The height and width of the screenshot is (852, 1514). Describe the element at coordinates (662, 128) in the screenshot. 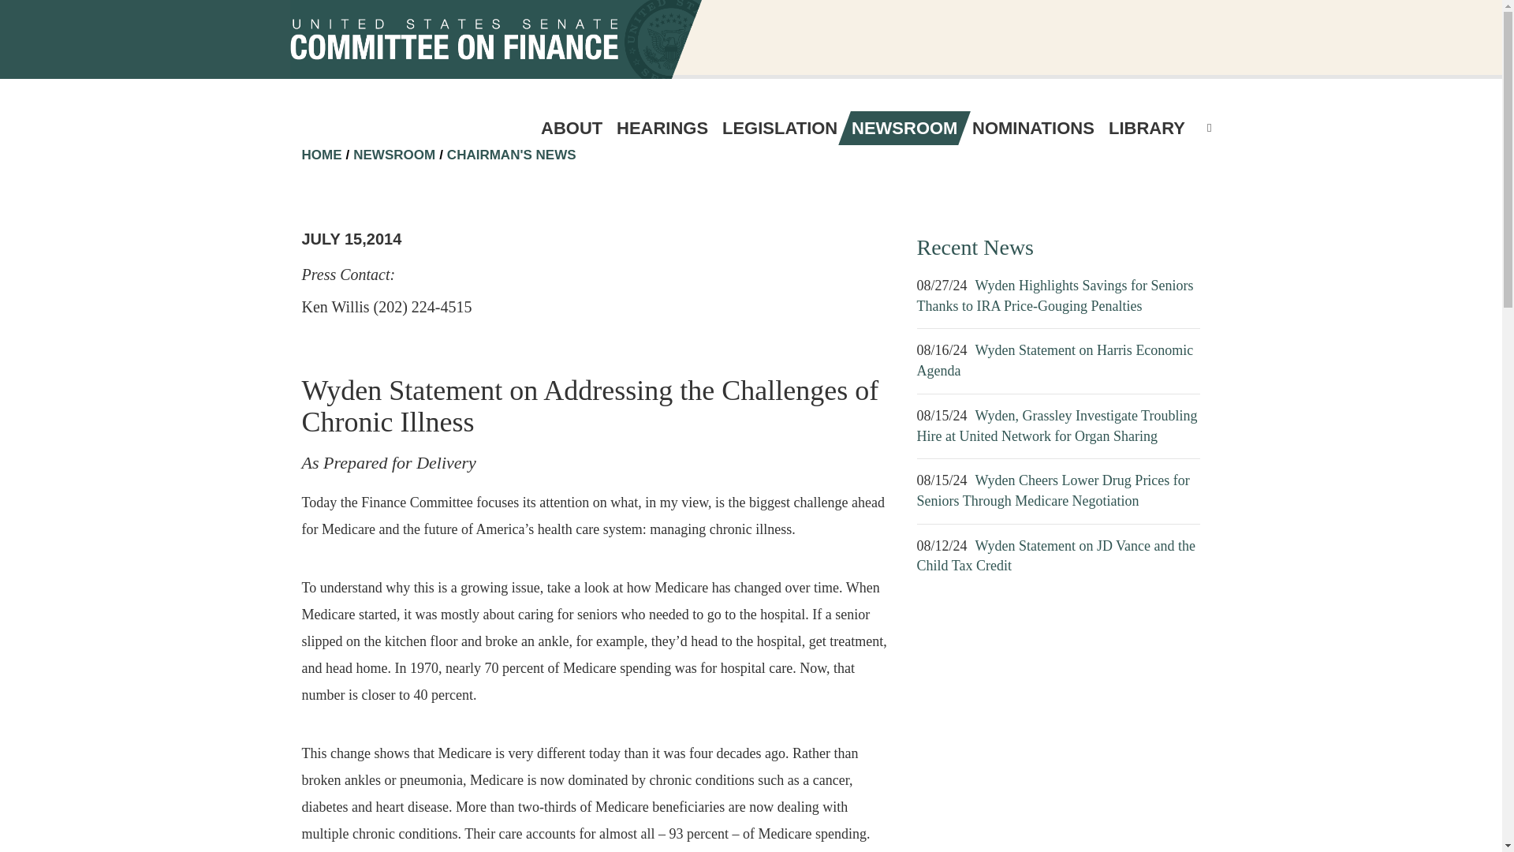

I see `HEARINGS` at that location.